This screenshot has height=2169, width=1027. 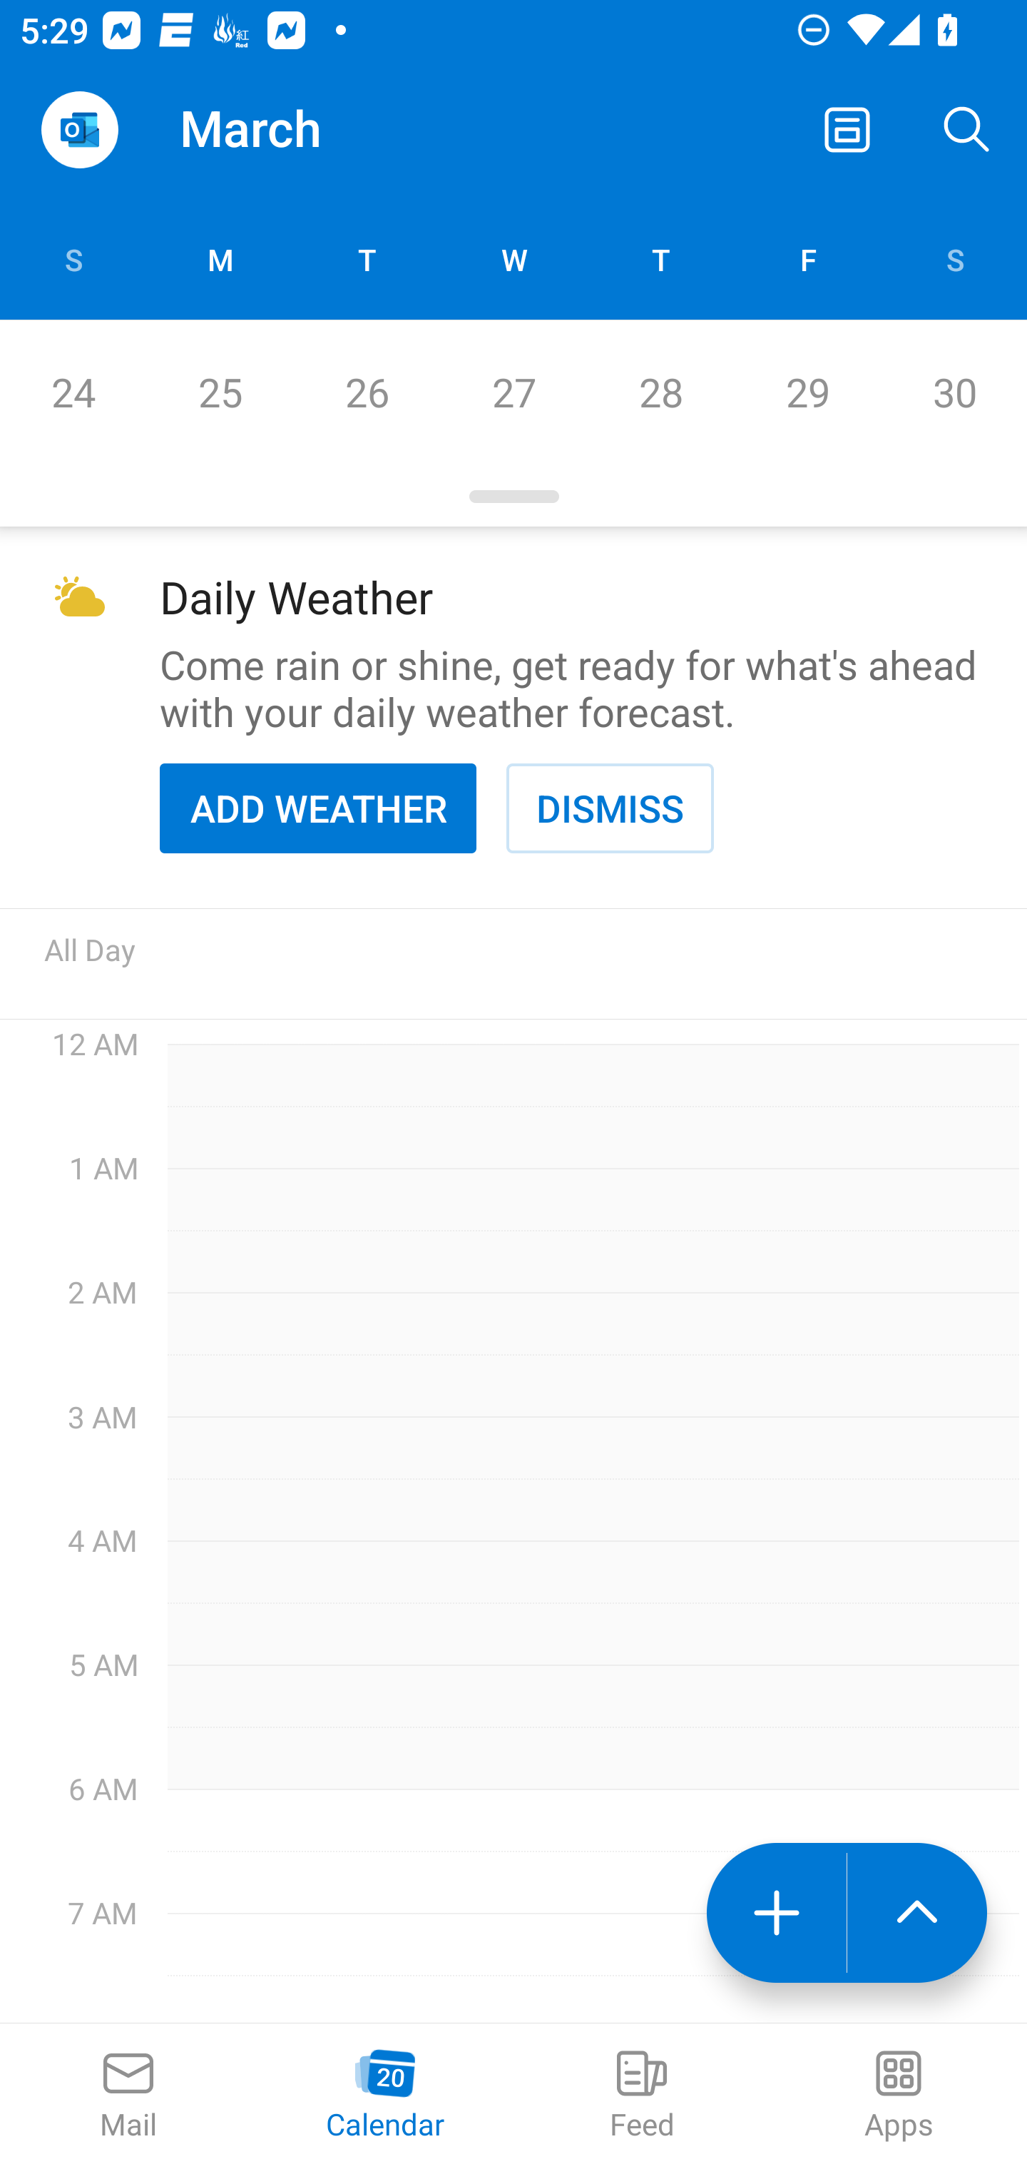 I want to click on Switch away from Day view, so click(x=847, y=130).